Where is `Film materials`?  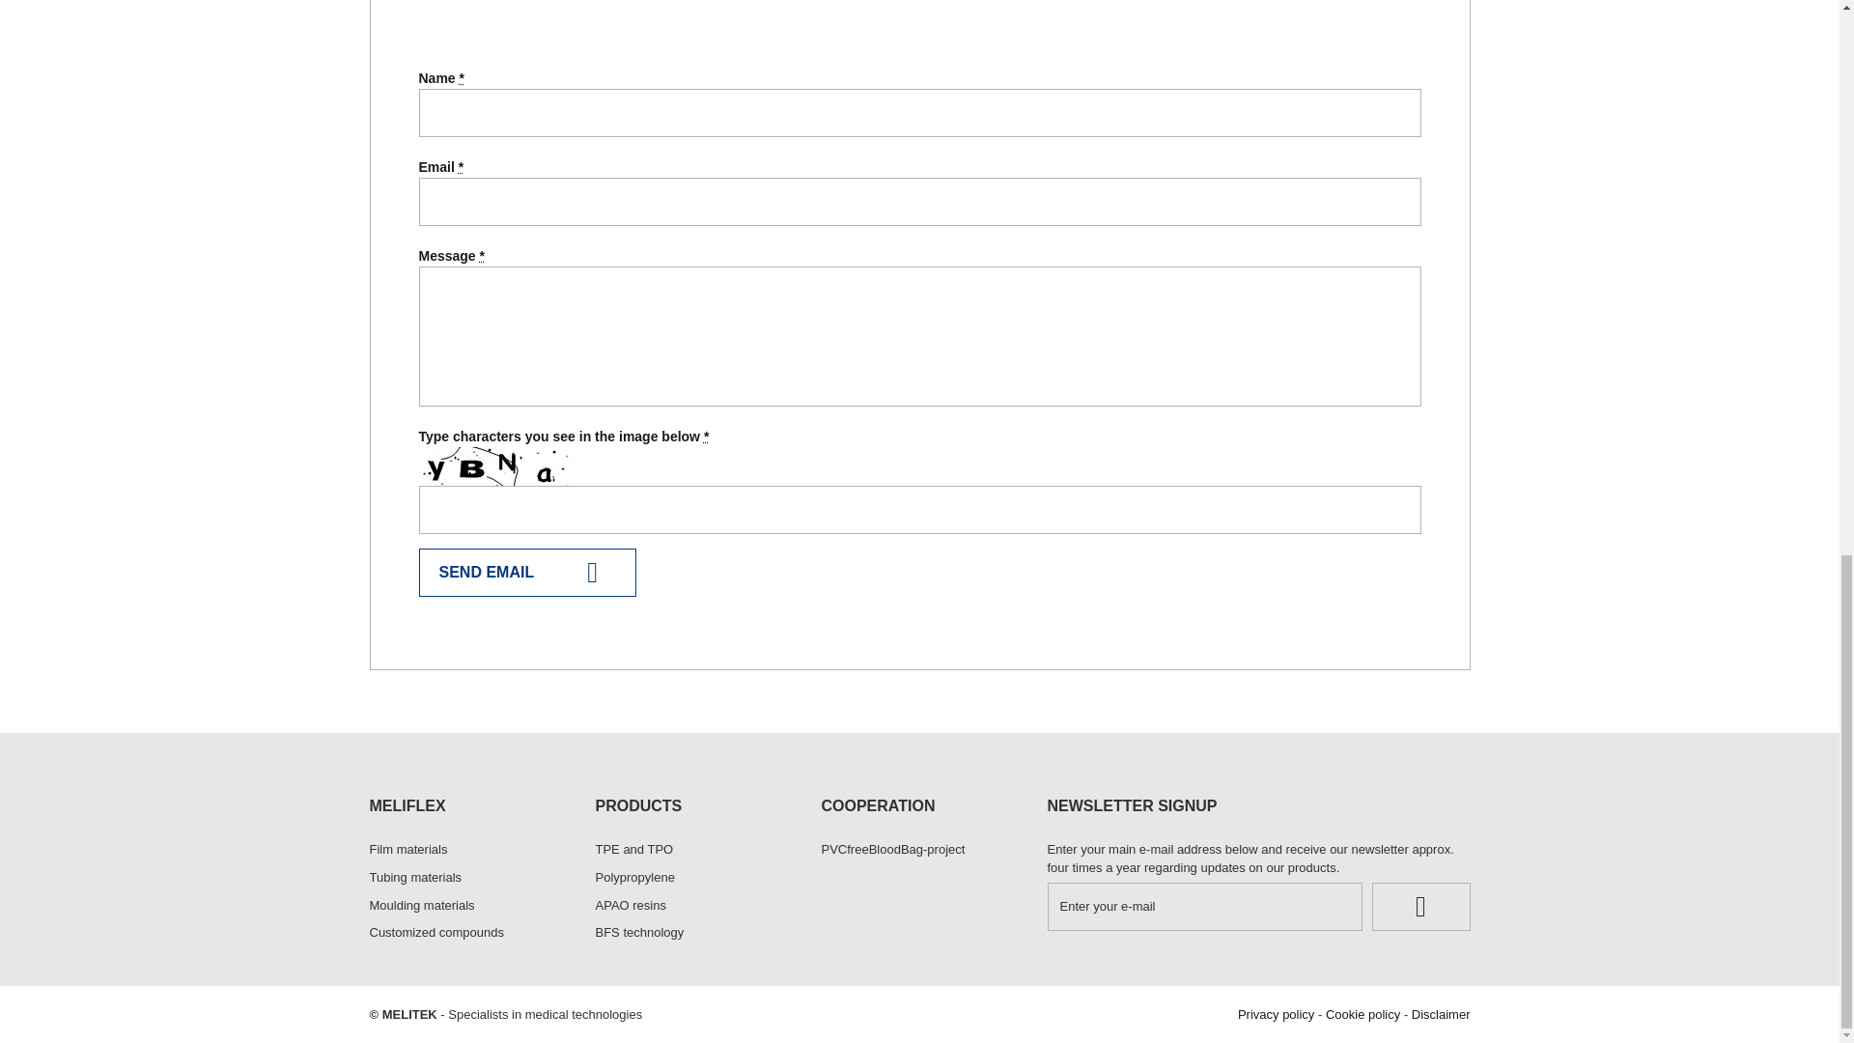 Film materials is located at coordinates (467, 850).